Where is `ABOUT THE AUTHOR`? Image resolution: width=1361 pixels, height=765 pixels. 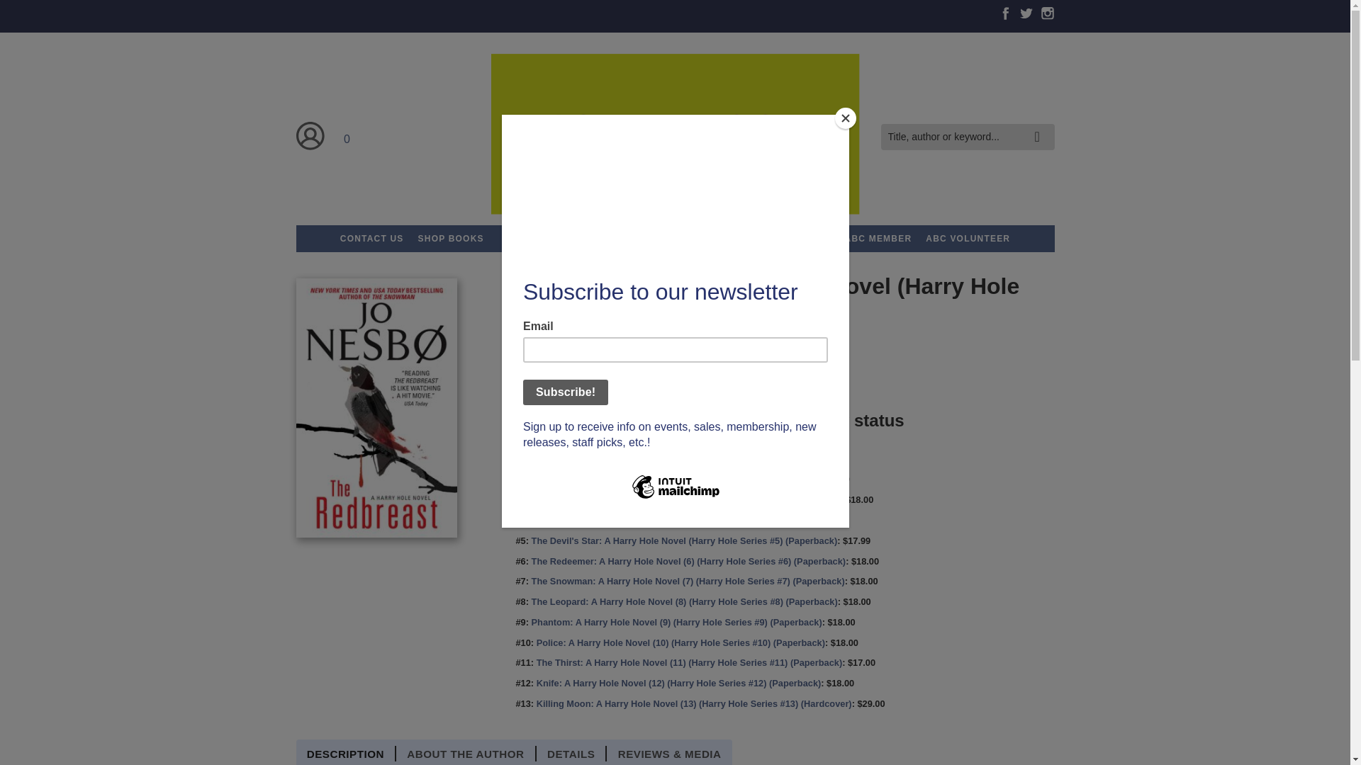
ABOUT THE AUTHOR is located at coordinates (466, 754).